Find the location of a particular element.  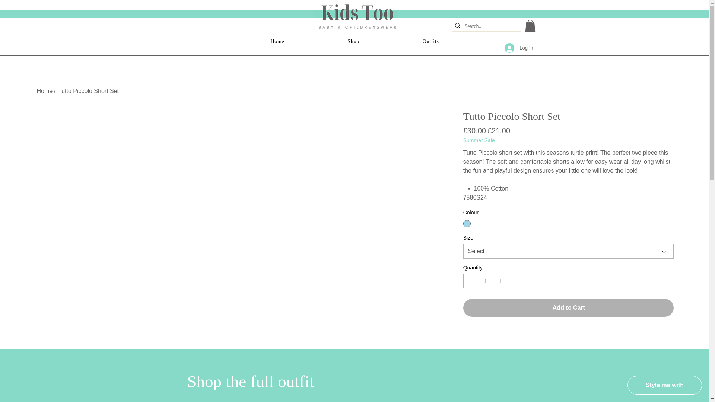

Home is located at coordinates (277, 41).